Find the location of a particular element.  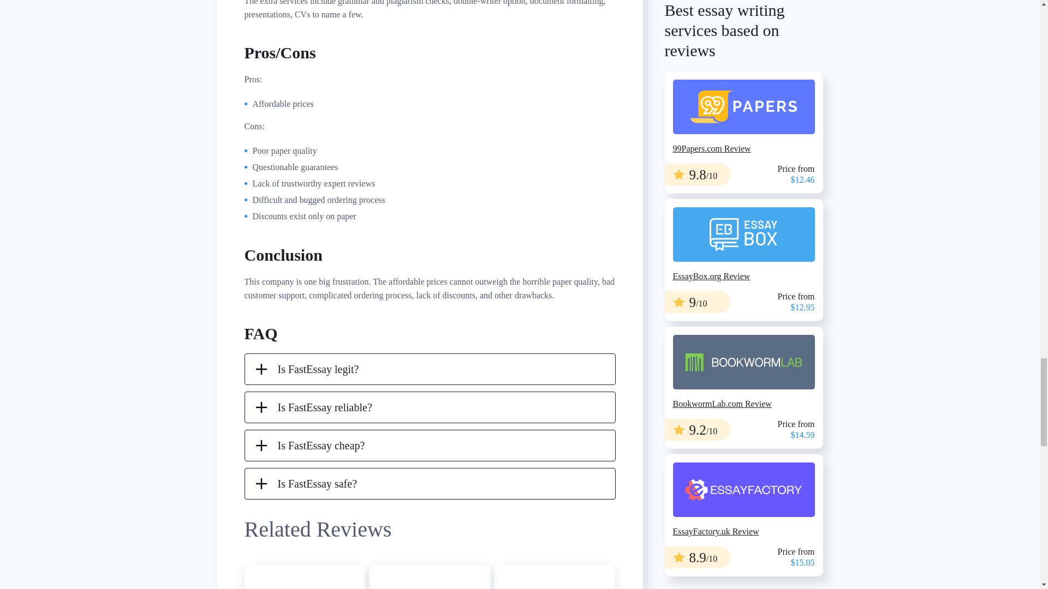

Superbpaper.com Review is located at coordinates (305, 576).